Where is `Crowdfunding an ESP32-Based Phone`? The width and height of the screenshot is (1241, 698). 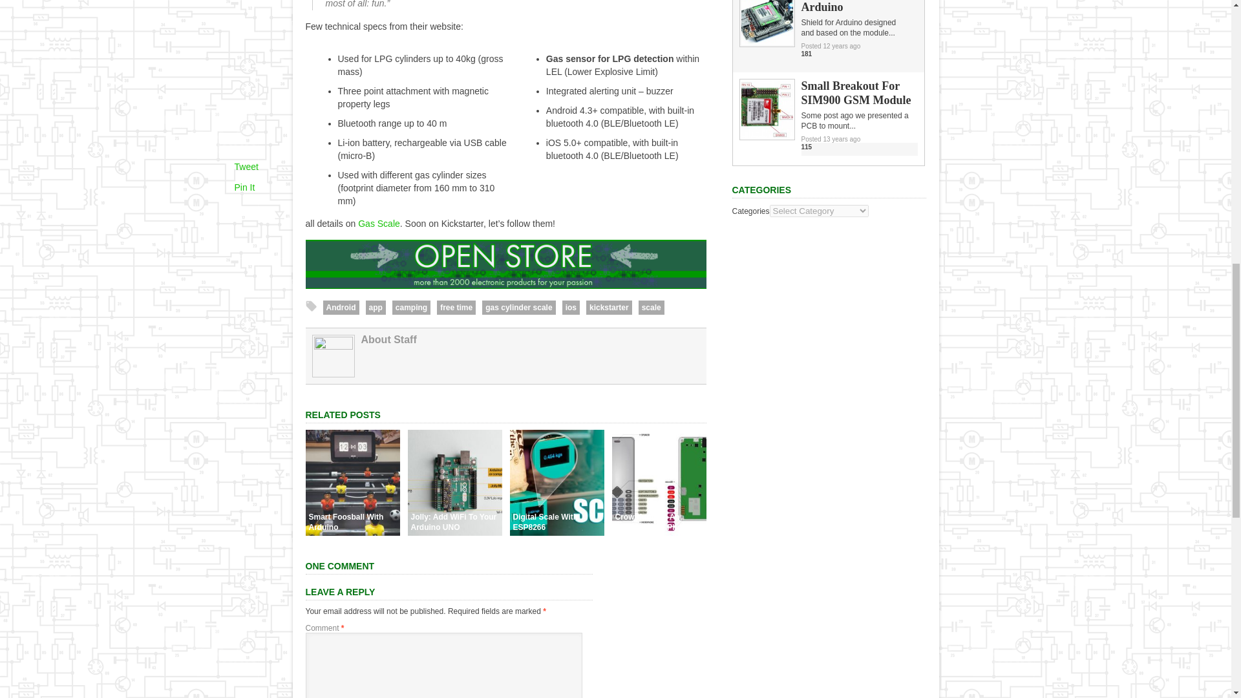 Crowdfunding an ESP32-Based Phone is located at coordinates (659, 533).